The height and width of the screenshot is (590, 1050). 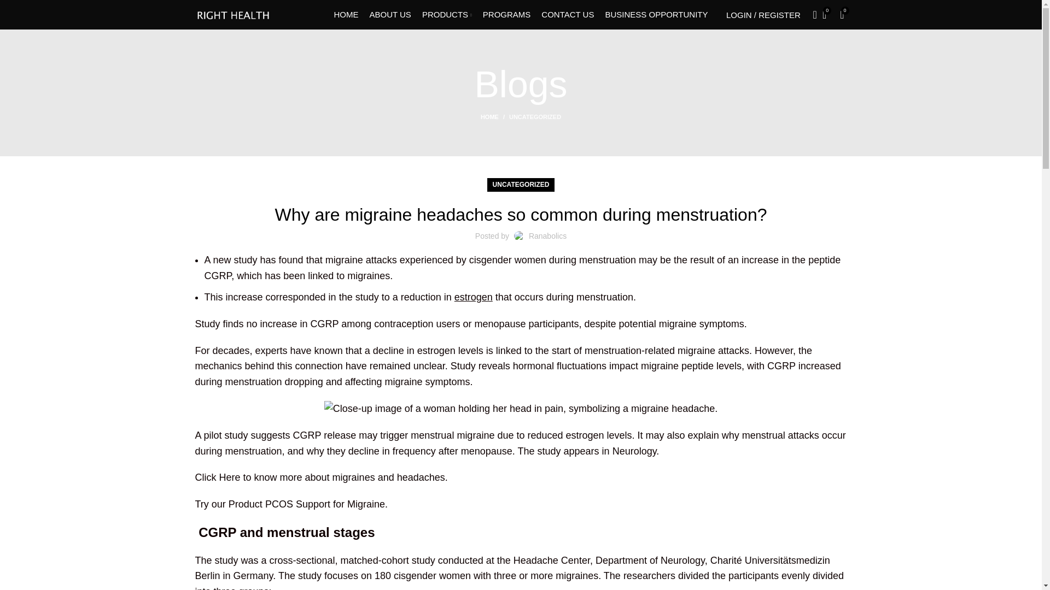 I want to click on HOME, so click(x=495, y=117).